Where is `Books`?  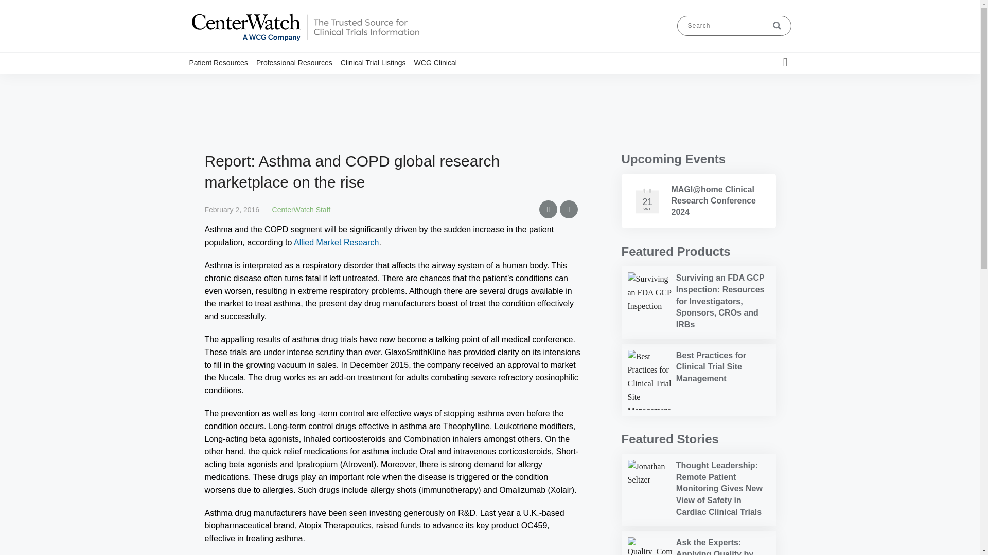
Books is located at coordinates (324, 82).